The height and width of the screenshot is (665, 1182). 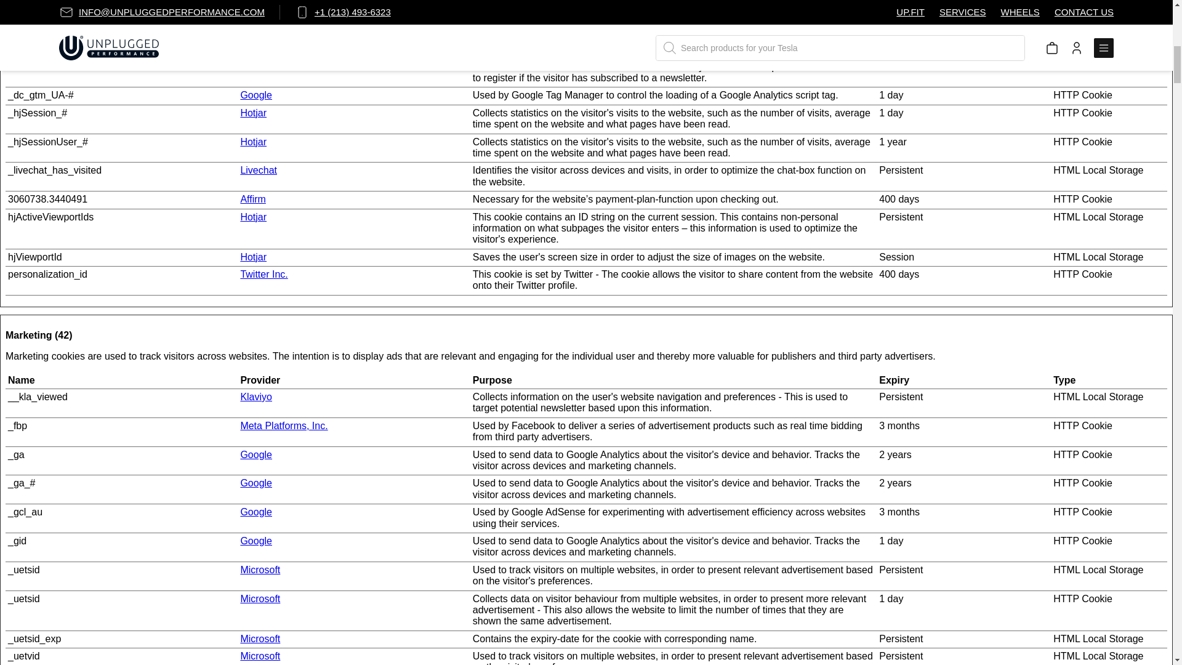 I want to click on Microsoft, so click(x=260, y=639).